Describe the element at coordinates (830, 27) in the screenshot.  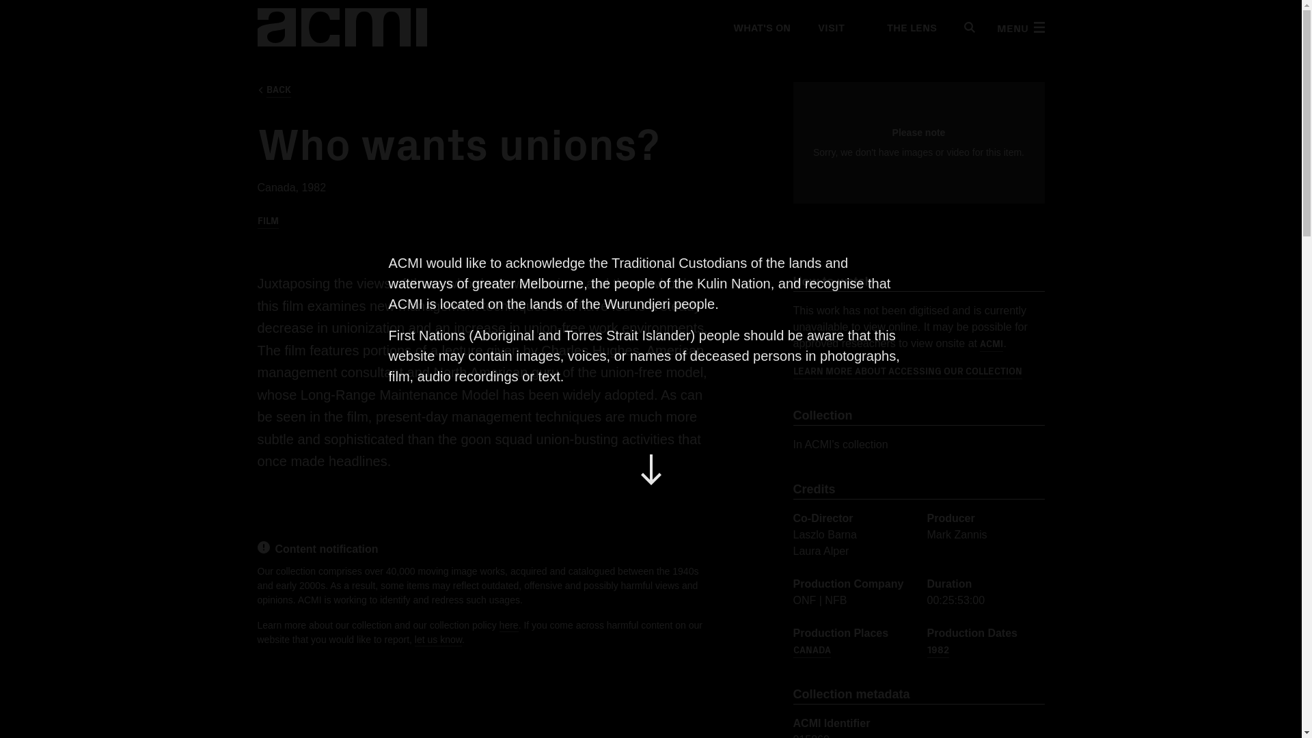
I see `VISIT` at that location.